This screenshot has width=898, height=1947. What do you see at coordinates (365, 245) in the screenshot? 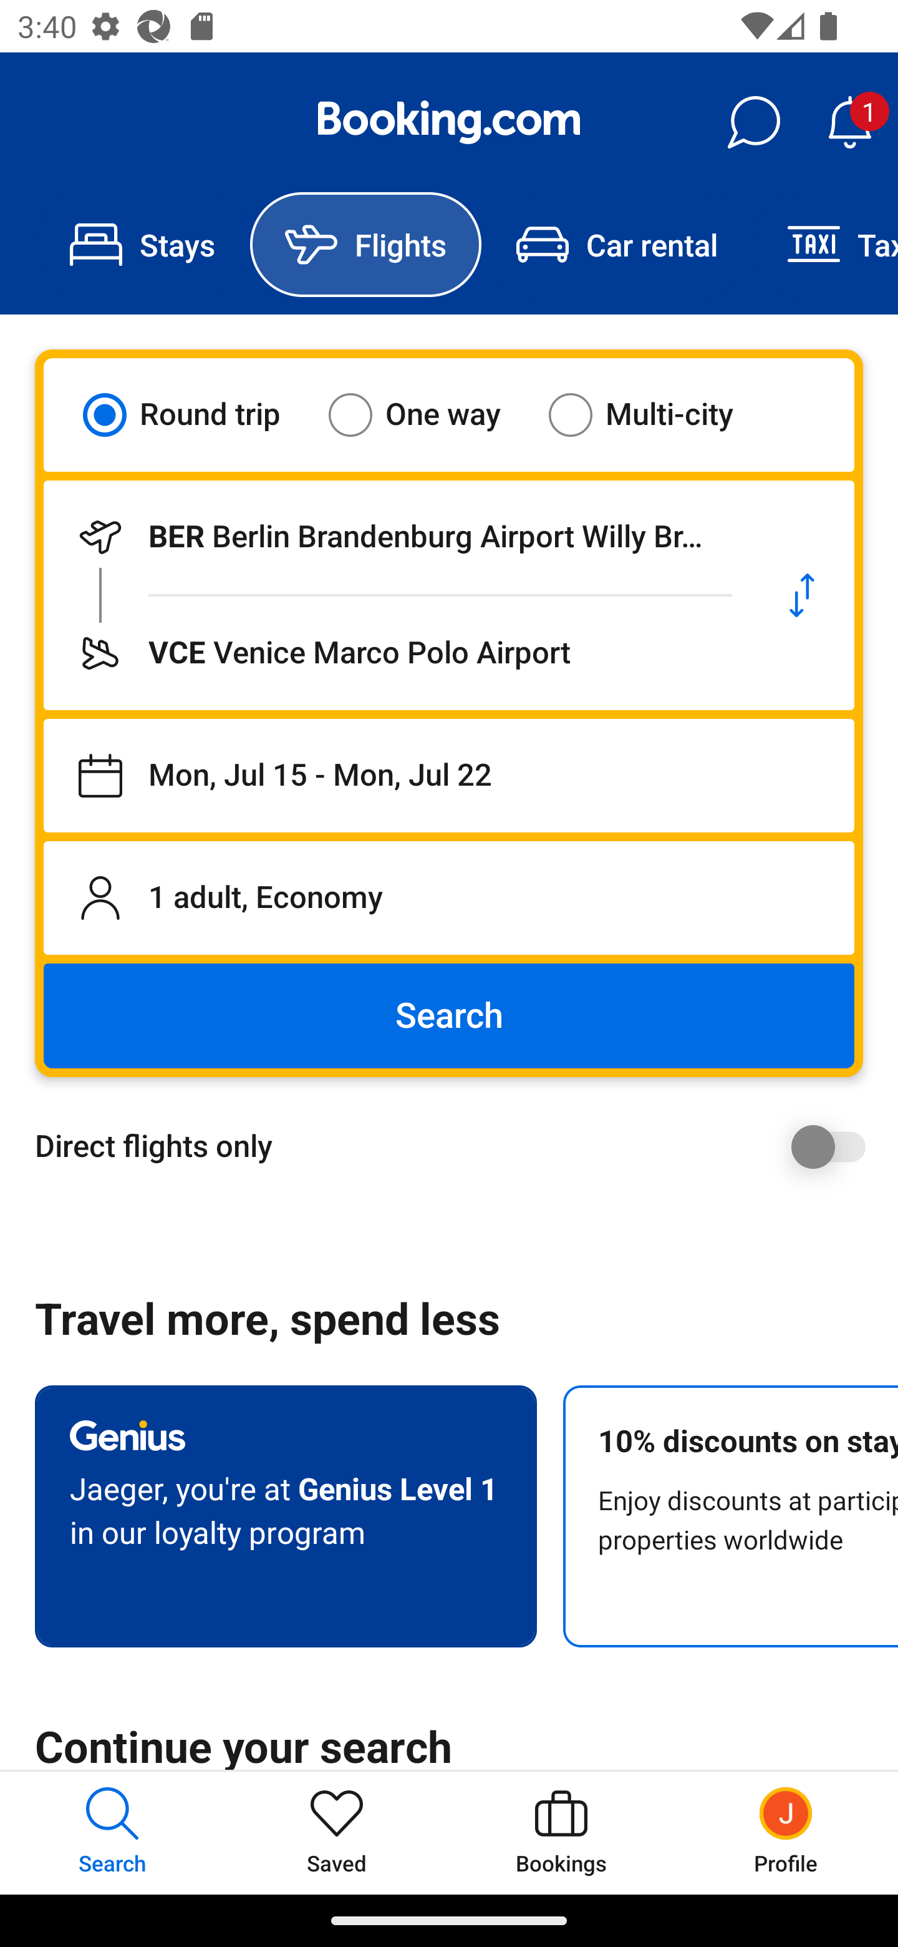
I see `Flights` at bounding box center [365, 245].